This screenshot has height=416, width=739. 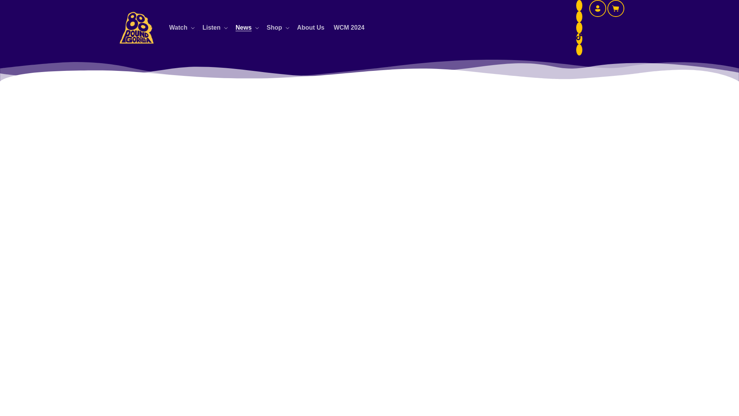 What do you see at coordinates (311, 28) in the screenshot?
I see `About Us` at bounding box center [311, 28].